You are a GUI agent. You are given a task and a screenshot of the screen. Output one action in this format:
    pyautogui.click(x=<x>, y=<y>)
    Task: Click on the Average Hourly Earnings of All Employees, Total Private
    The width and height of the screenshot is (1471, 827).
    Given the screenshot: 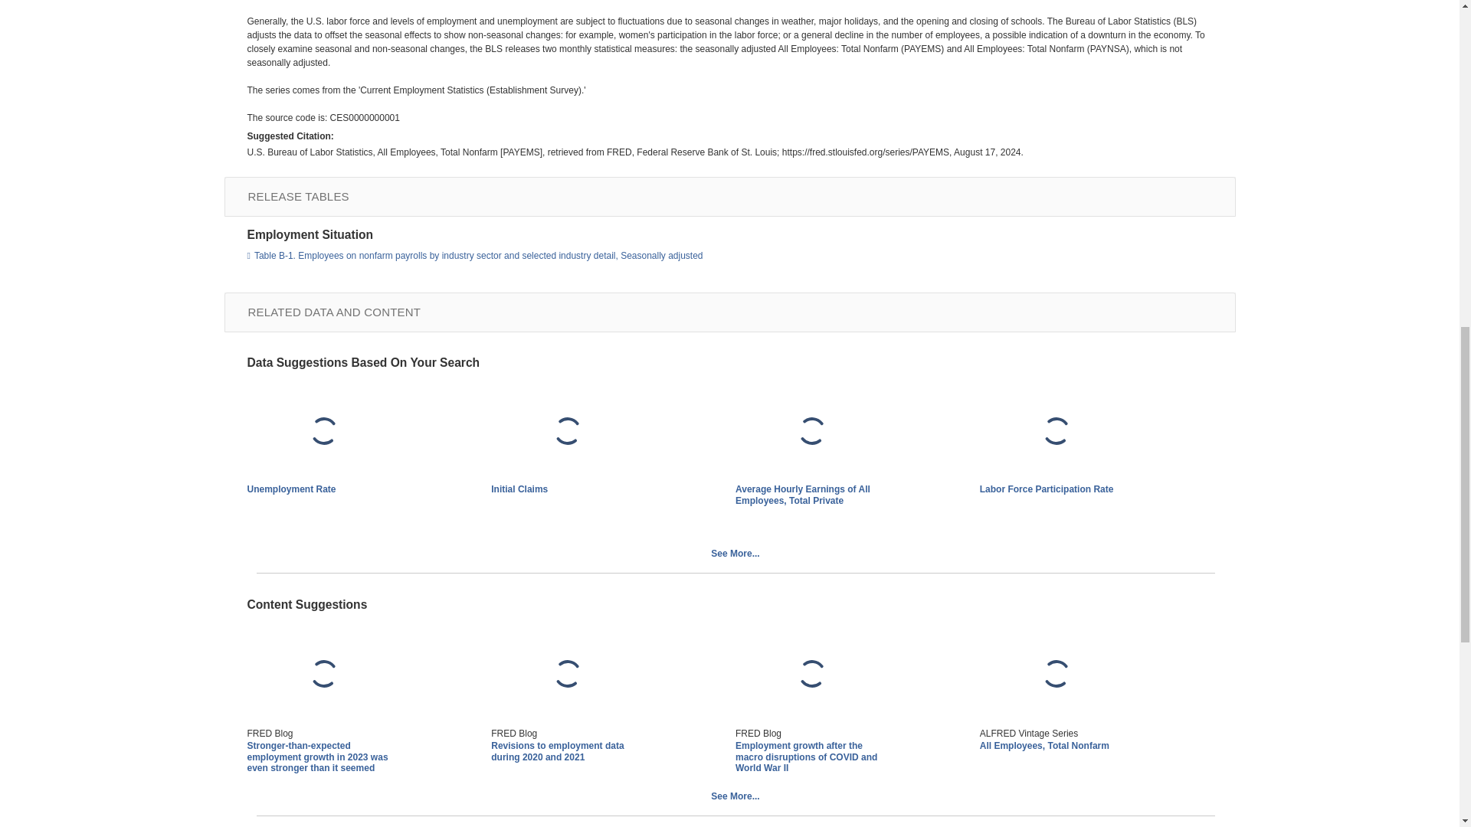 What is the action you would take?
    pyautogui.click(x=803, y=494)
    